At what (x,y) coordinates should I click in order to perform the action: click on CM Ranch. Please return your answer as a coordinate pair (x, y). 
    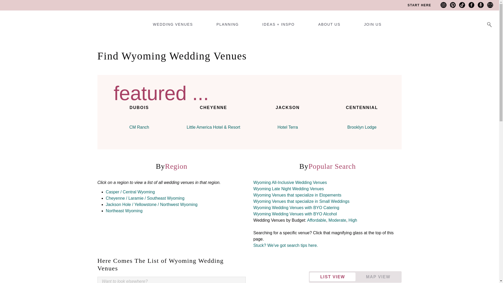
    Looking at the image, I should click on (139, 127).